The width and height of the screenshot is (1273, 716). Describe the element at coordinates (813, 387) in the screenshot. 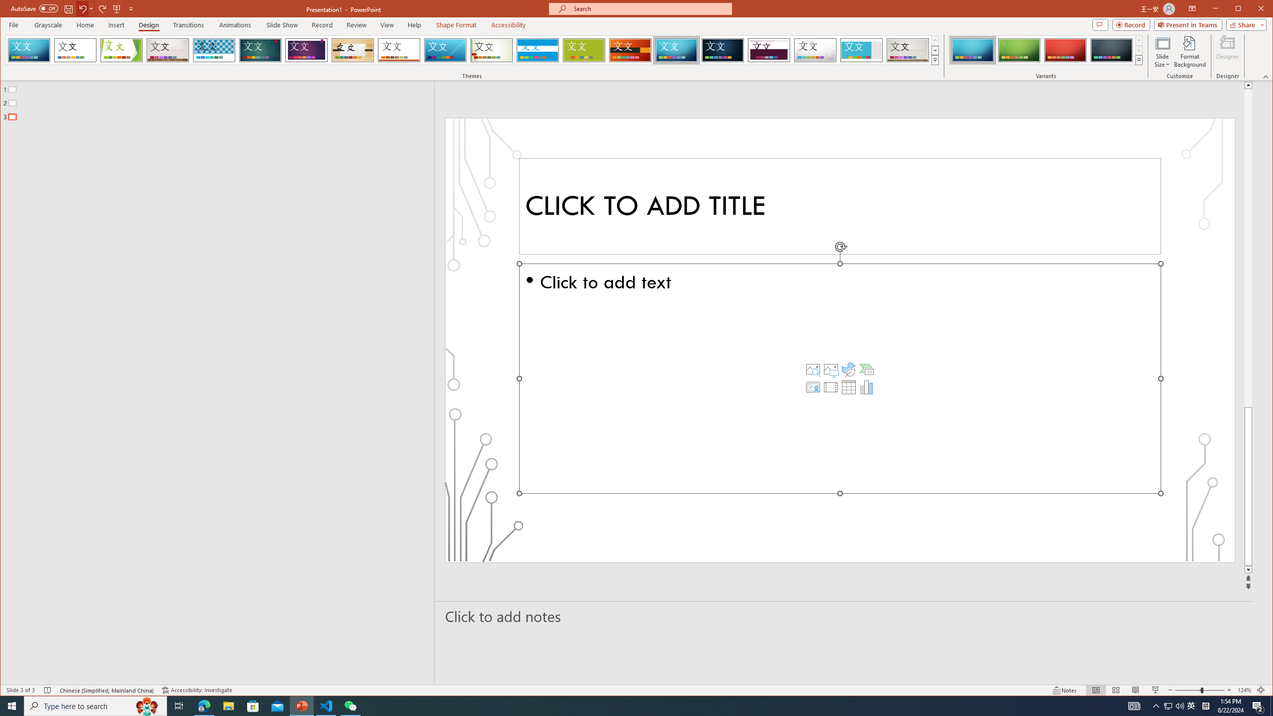

I see `Insert Cameo` at that location.